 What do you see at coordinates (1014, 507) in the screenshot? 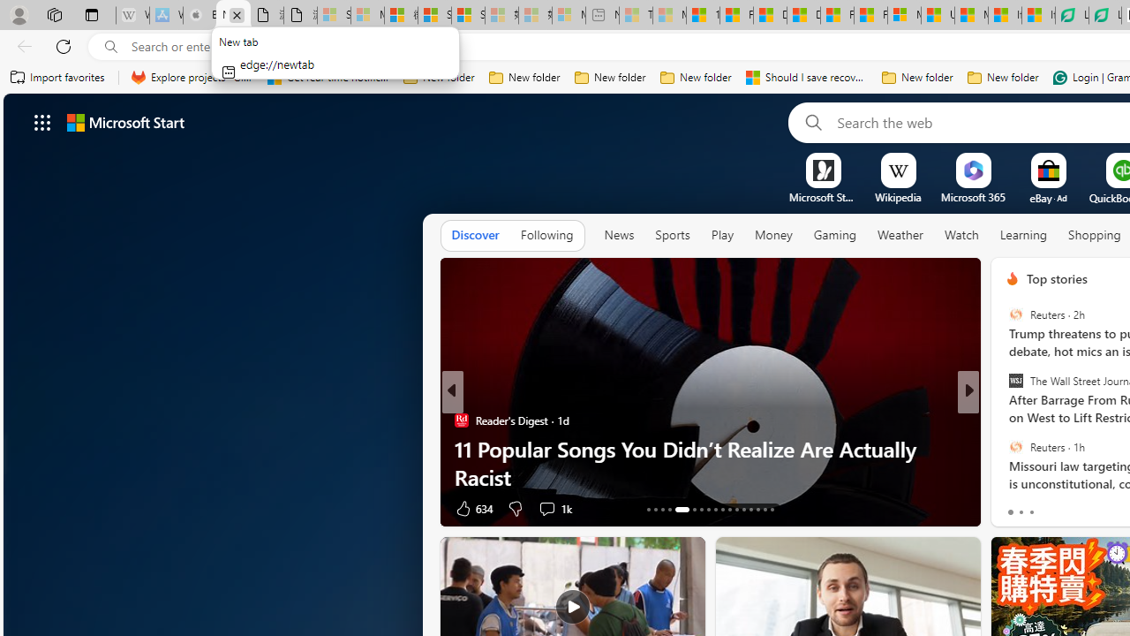
I see `20 Like` at bounding box center [1014, 507].